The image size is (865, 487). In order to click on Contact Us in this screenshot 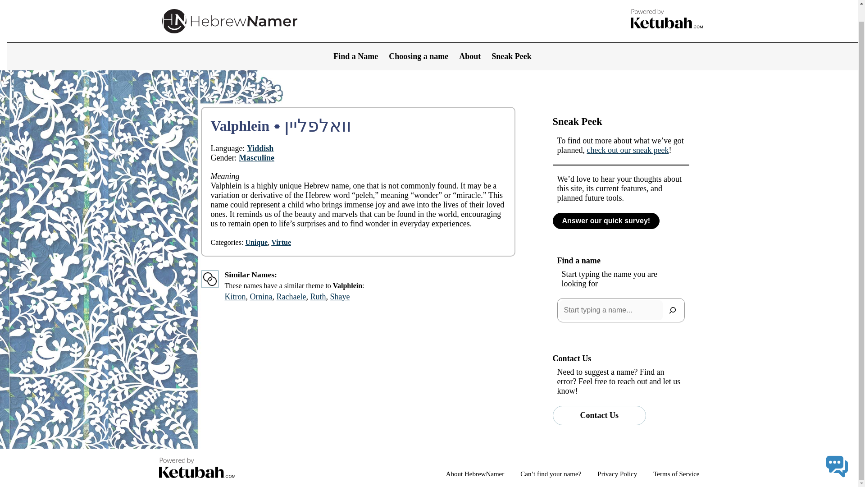, I will do `click(599, 415)`.